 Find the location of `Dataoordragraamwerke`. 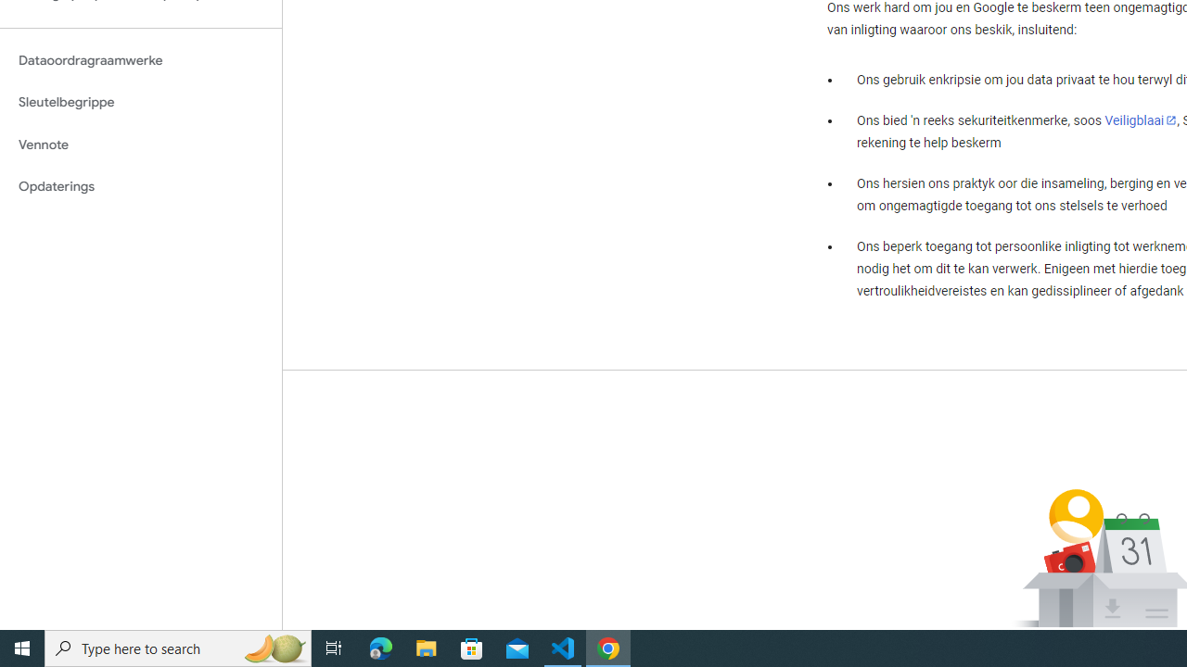

Dataoordragraamwerke is located at coordinates (141, 60).